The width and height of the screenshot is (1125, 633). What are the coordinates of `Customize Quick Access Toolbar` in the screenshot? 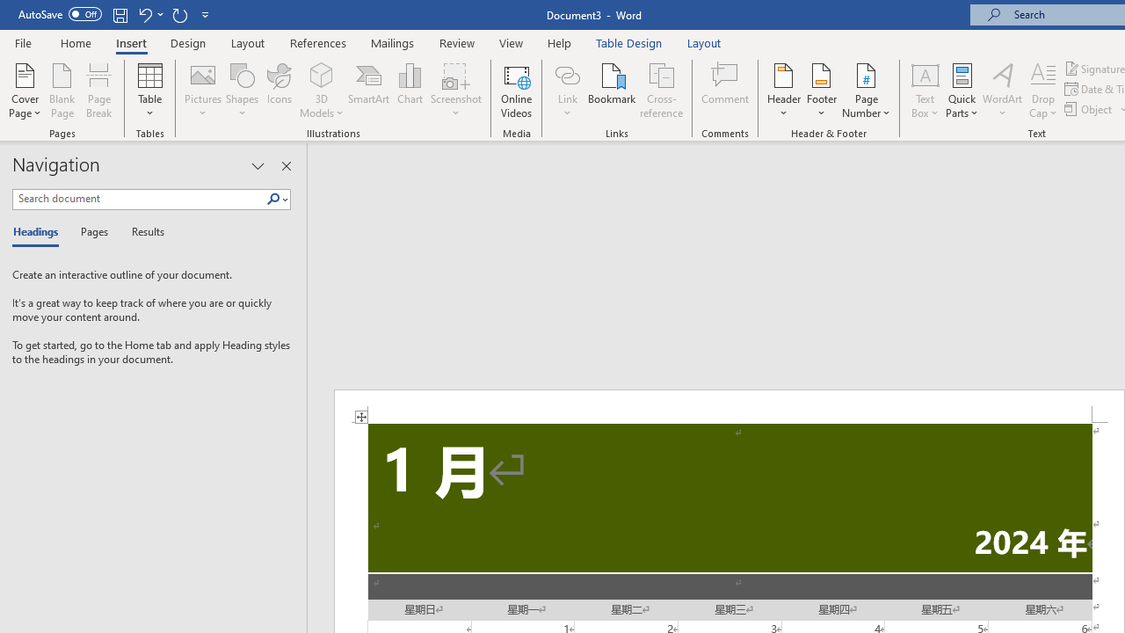 It's located at (206, 14).